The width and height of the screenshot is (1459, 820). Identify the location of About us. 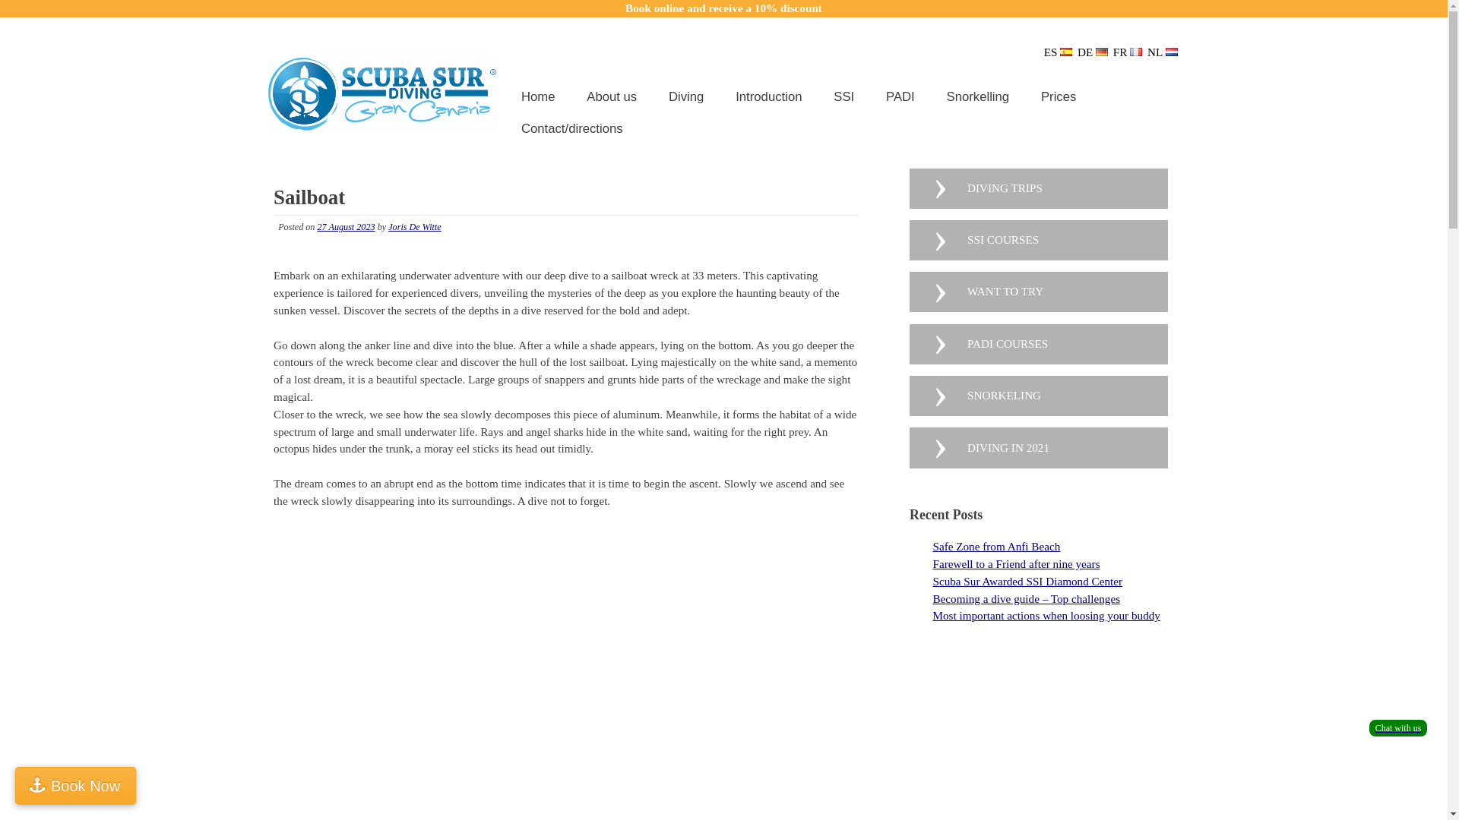
(609, 96).